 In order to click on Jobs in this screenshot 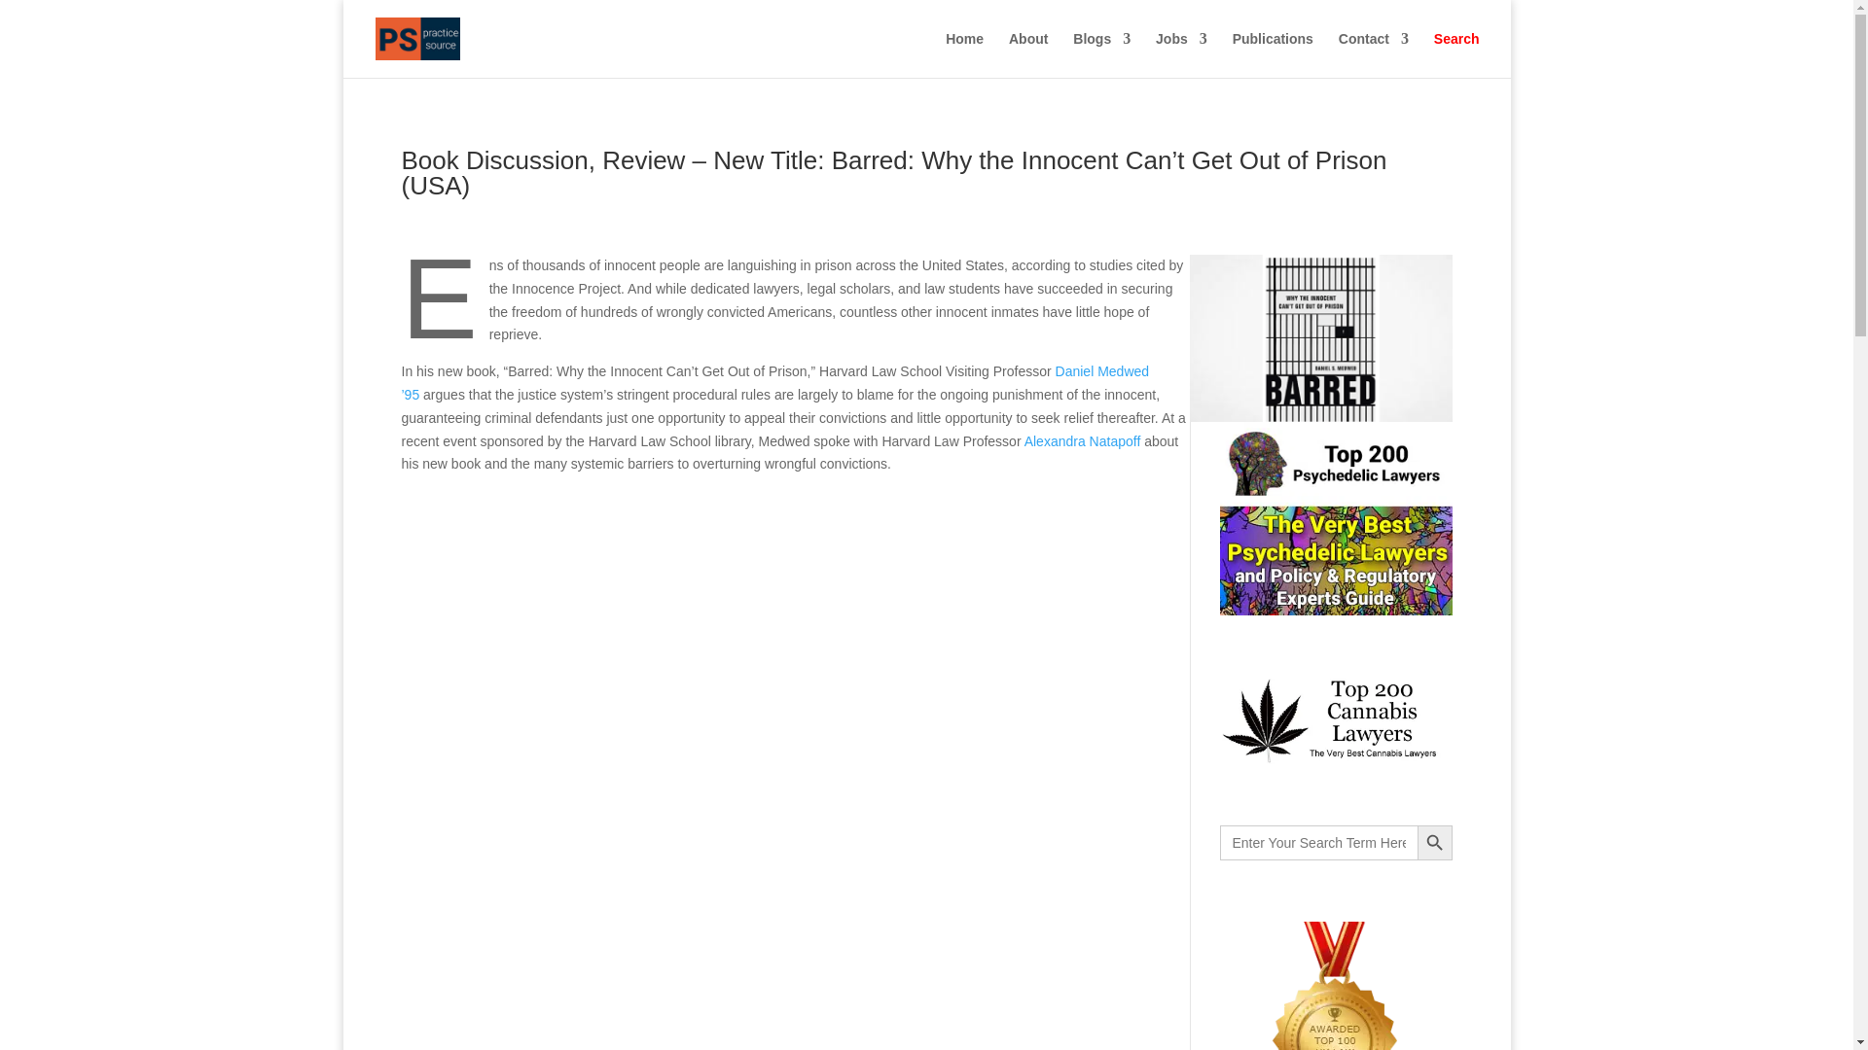, I will do `click(1181, 54)`.